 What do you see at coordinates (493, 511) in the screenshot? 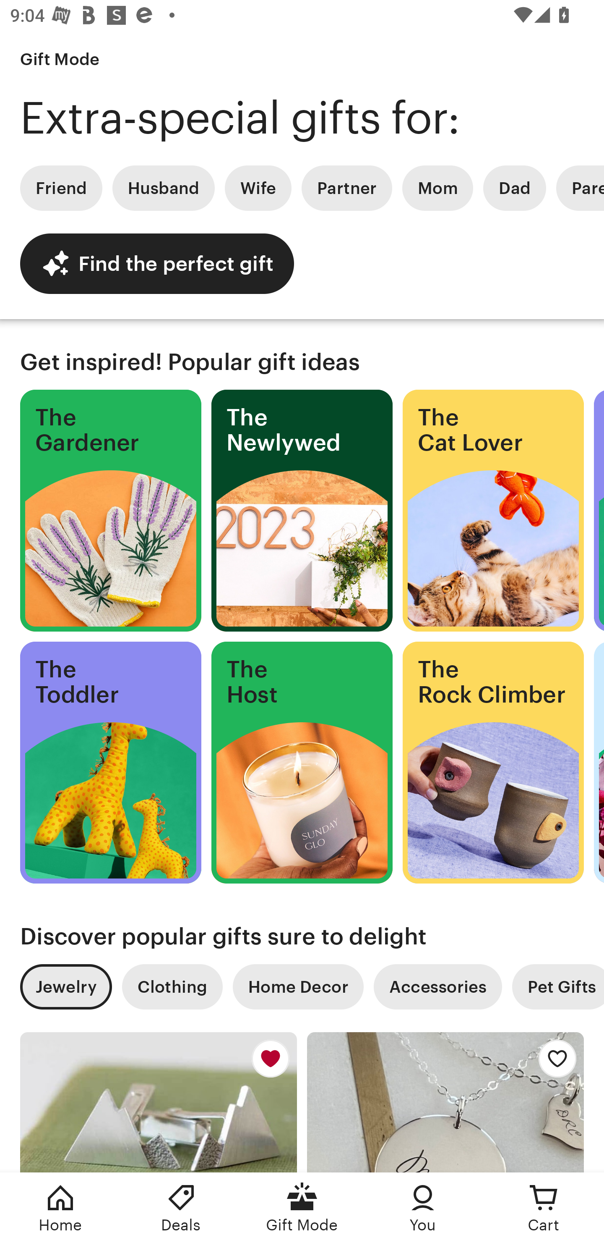
I see `The Cat Lover` at bounding box center [493, 511].